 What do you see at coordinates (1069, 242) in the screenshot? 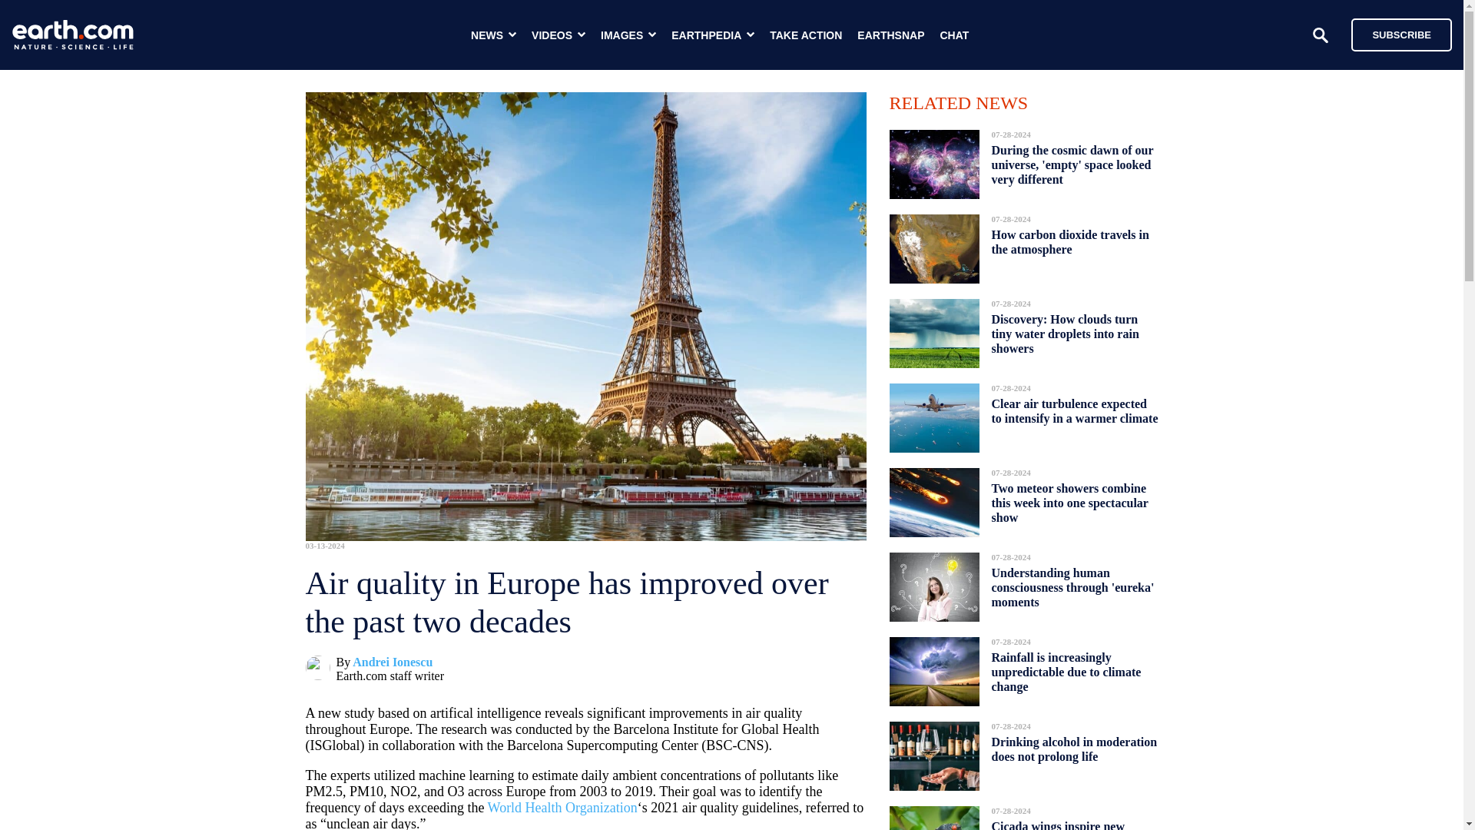
I see `How carbon dioxide travels in the atmosphere` at bounding box center [1069, 242].